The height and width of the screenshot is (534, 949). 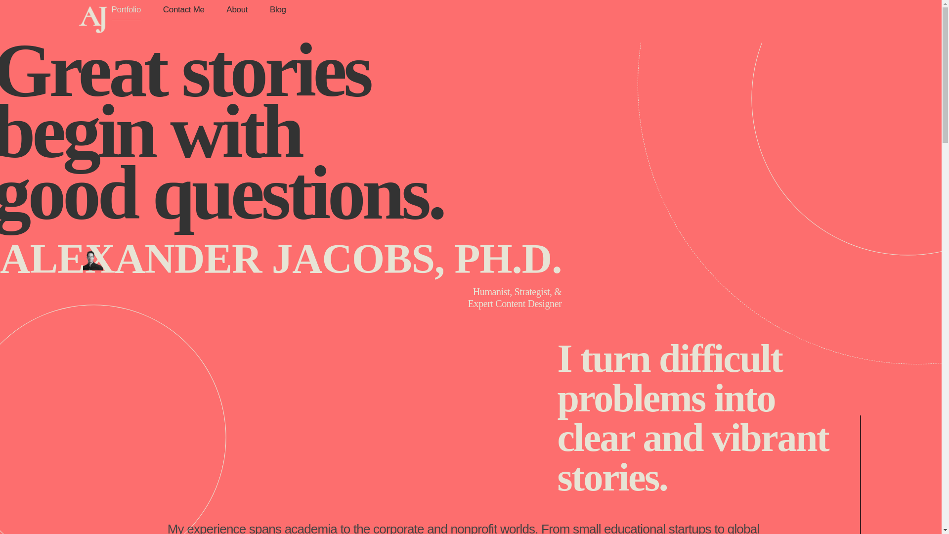 I want to click on Contact Me, so click(x=183, y=10).